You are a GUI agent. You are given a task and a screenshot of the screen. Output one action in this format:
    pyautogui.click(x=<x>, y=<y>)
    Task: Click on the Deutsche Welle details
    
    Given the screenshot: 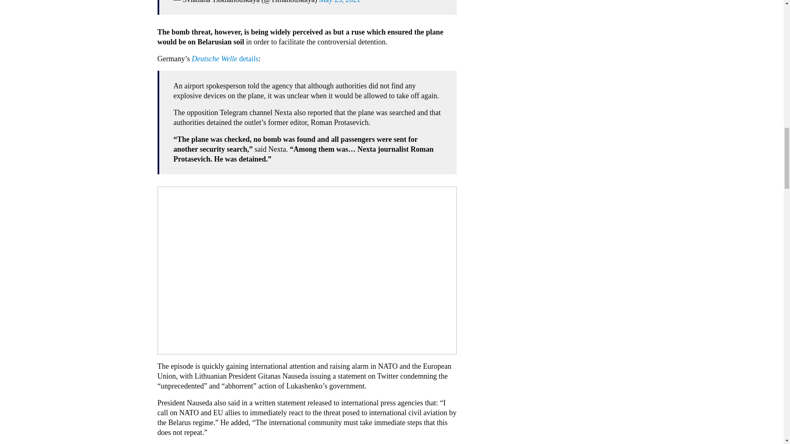 What is the action you would take?
    pyautogui.click(x=225, y=58)
    